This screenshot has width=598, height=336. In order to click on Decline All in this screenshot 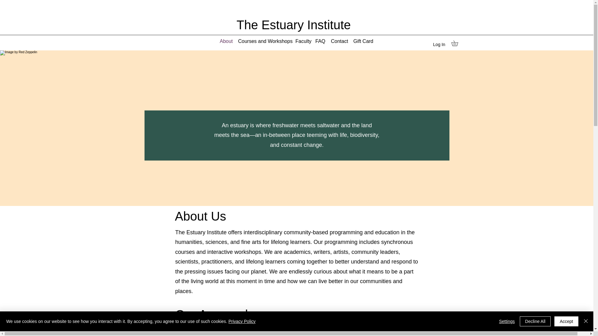, I will do `click(535, 321)`.